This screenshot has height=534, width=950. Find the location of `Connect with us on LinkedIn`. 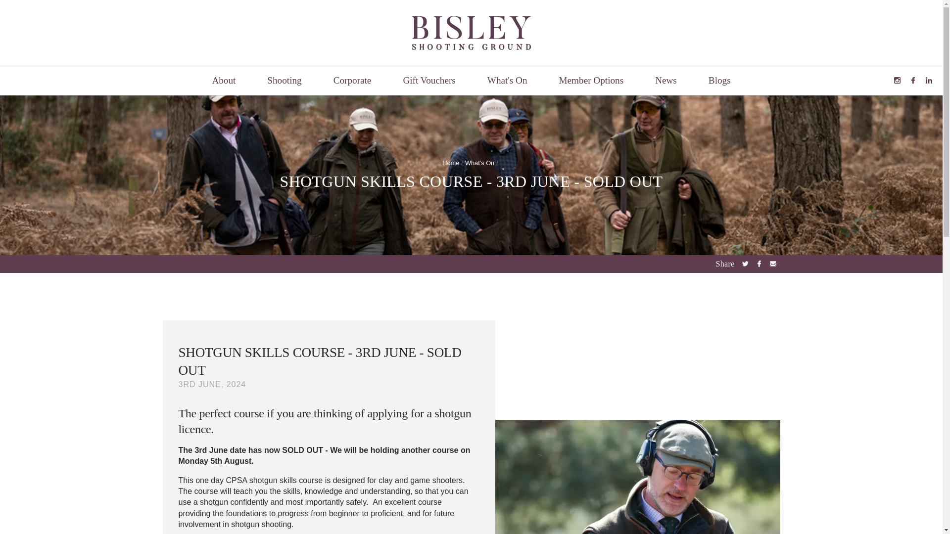

Connect with us on LinkedIn is located at coordinates (928, 80).